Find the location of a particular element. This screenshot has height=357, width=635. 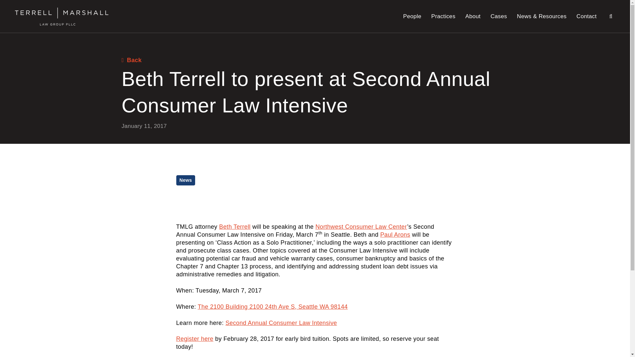

News is located at coordinates (185, 180).